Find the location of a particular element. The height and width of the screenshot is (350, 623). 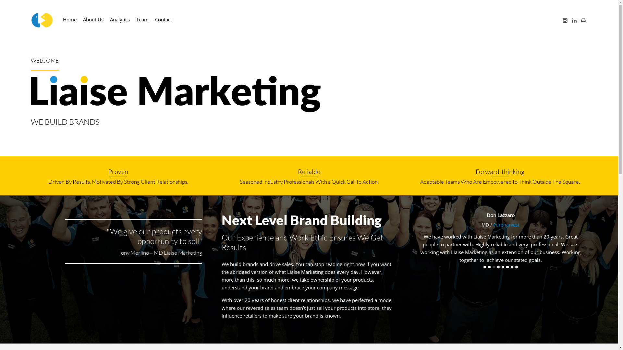

2 is located at coordinates (489, 267).